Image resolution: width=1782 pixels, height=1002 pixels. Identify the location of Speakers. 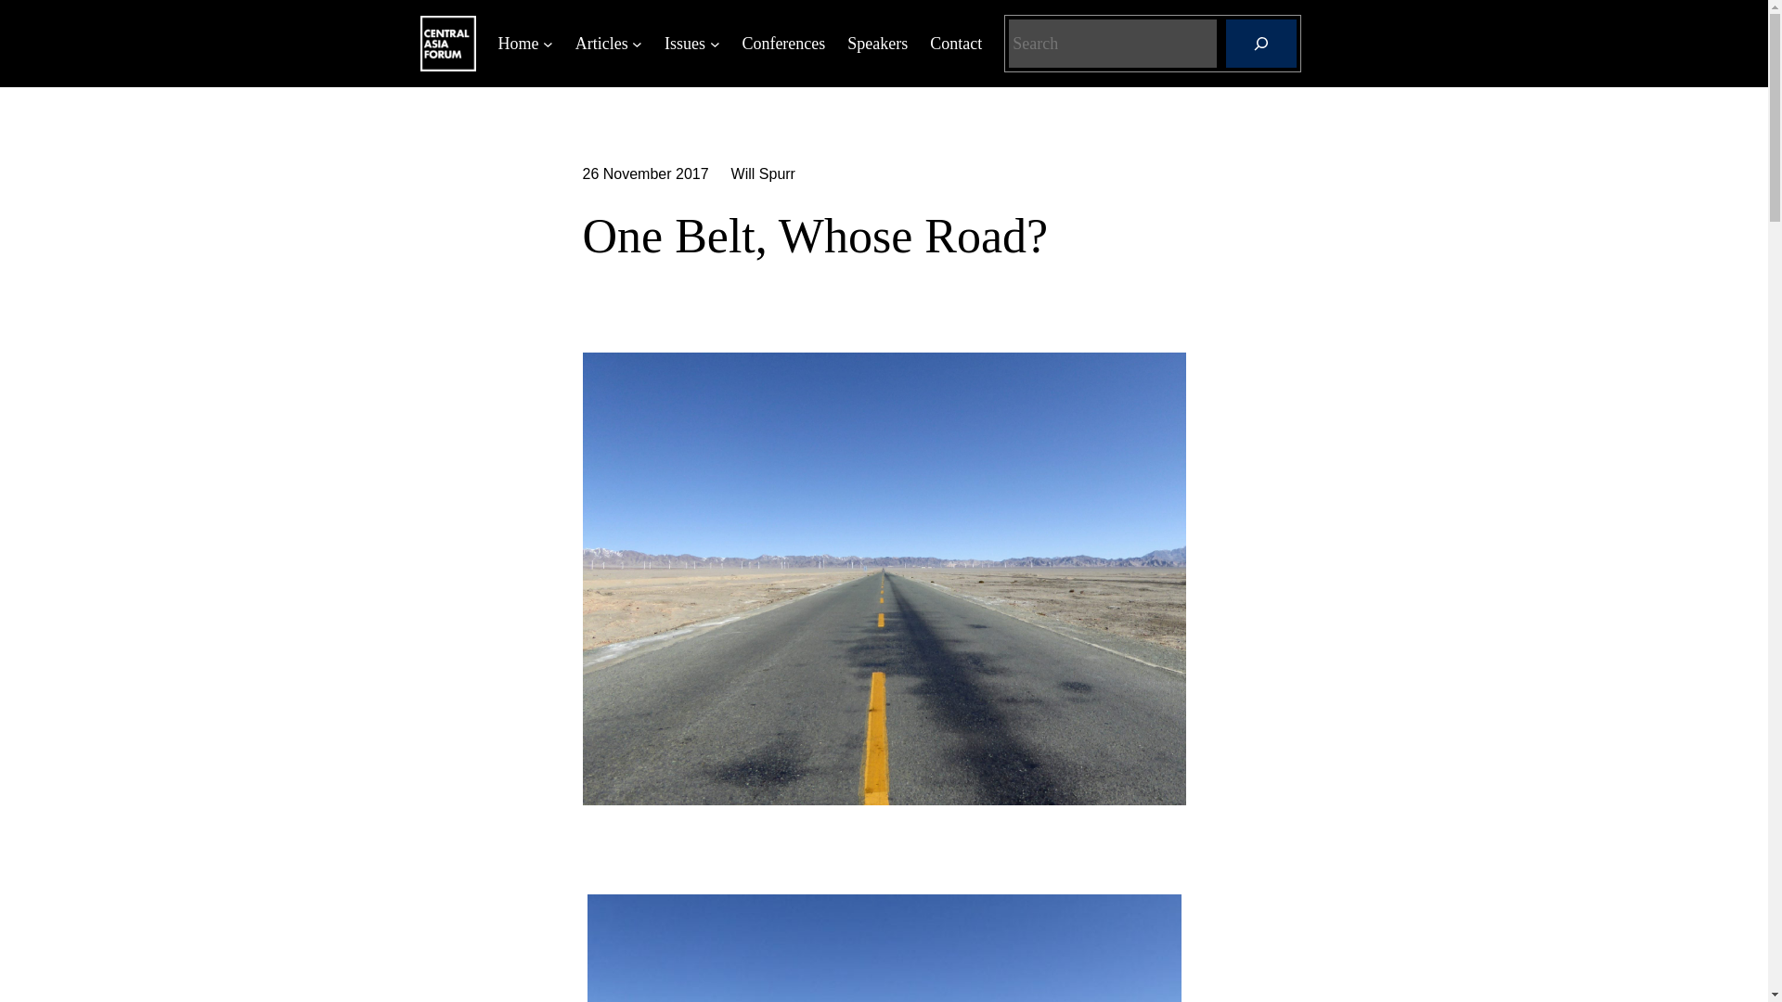
(877, 44).